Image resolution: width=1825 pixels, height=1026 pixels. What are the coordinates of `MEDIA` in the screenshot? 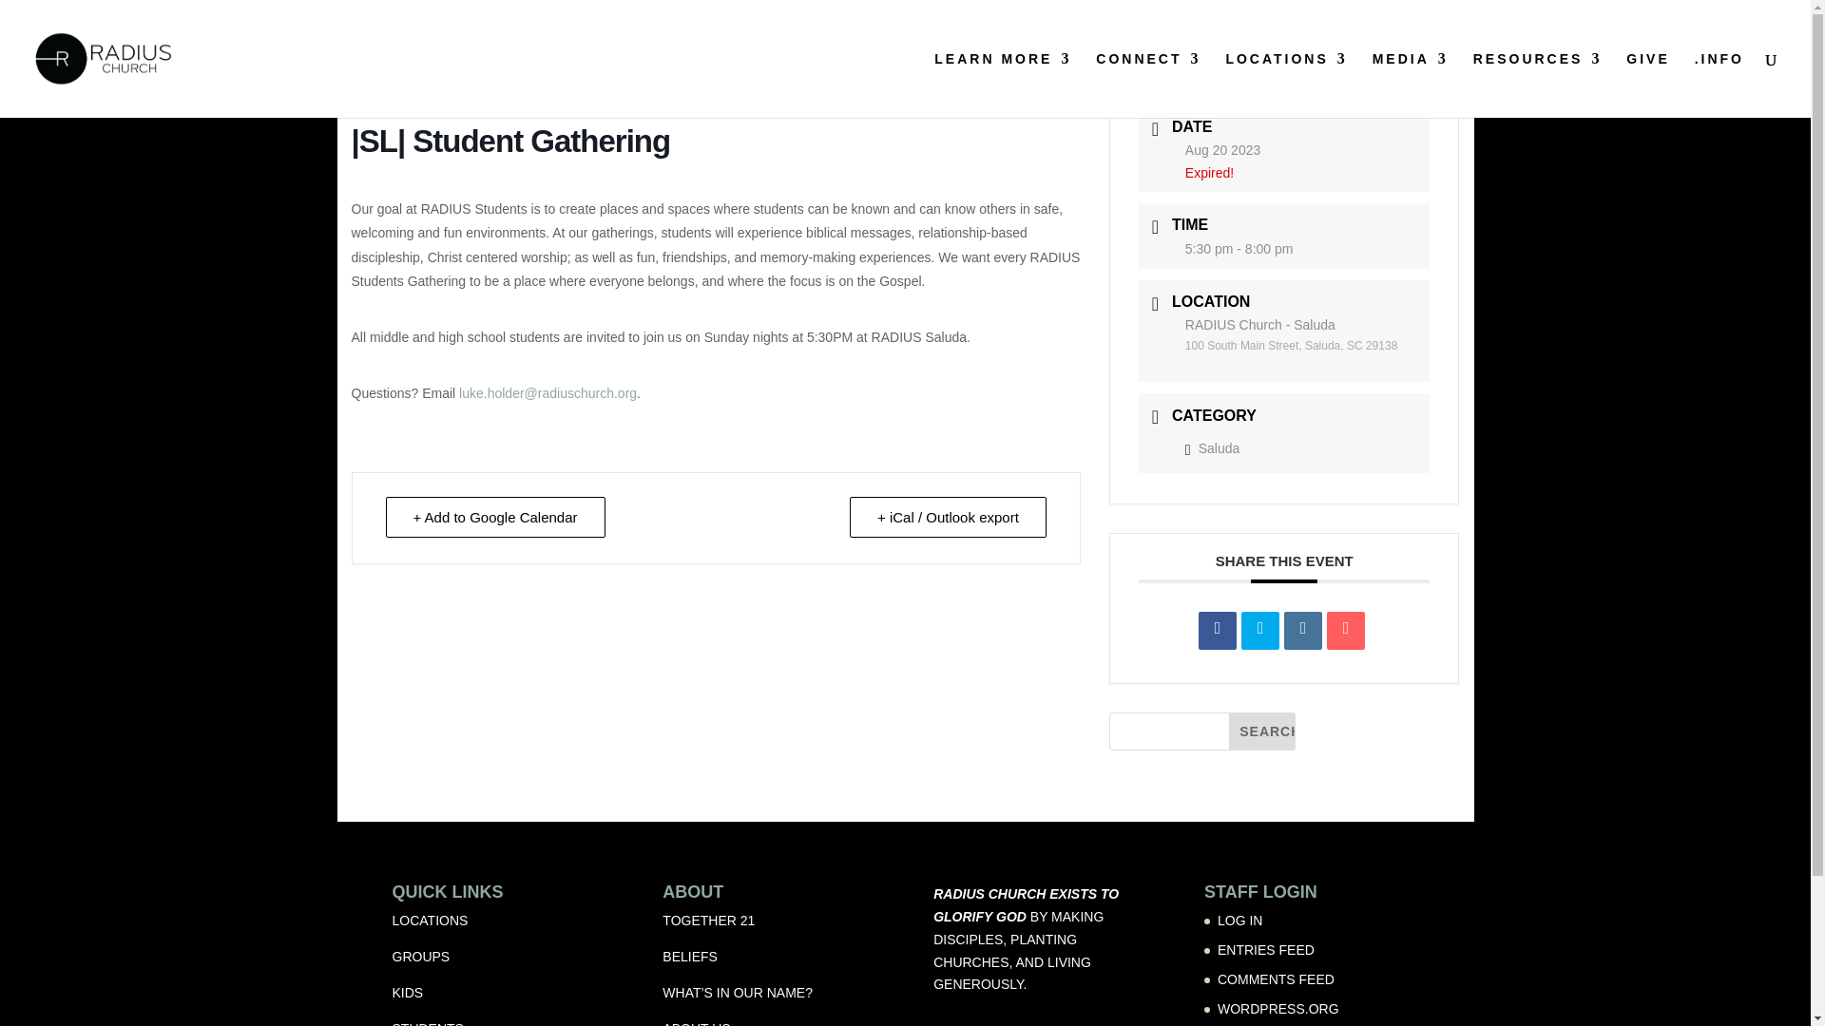 It's located at (1411, 85).